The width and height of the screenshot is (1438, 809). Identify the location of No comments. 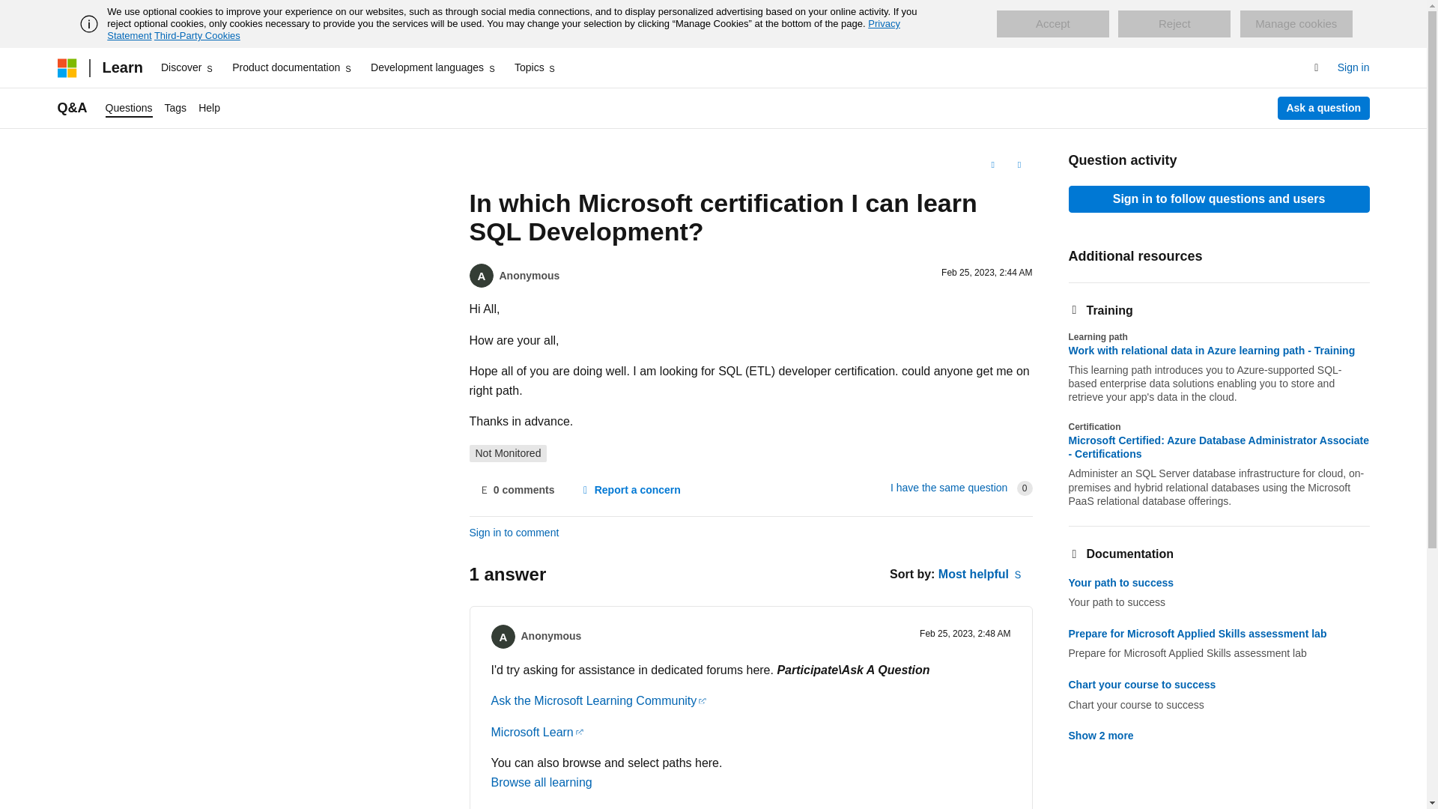
(515, 490).